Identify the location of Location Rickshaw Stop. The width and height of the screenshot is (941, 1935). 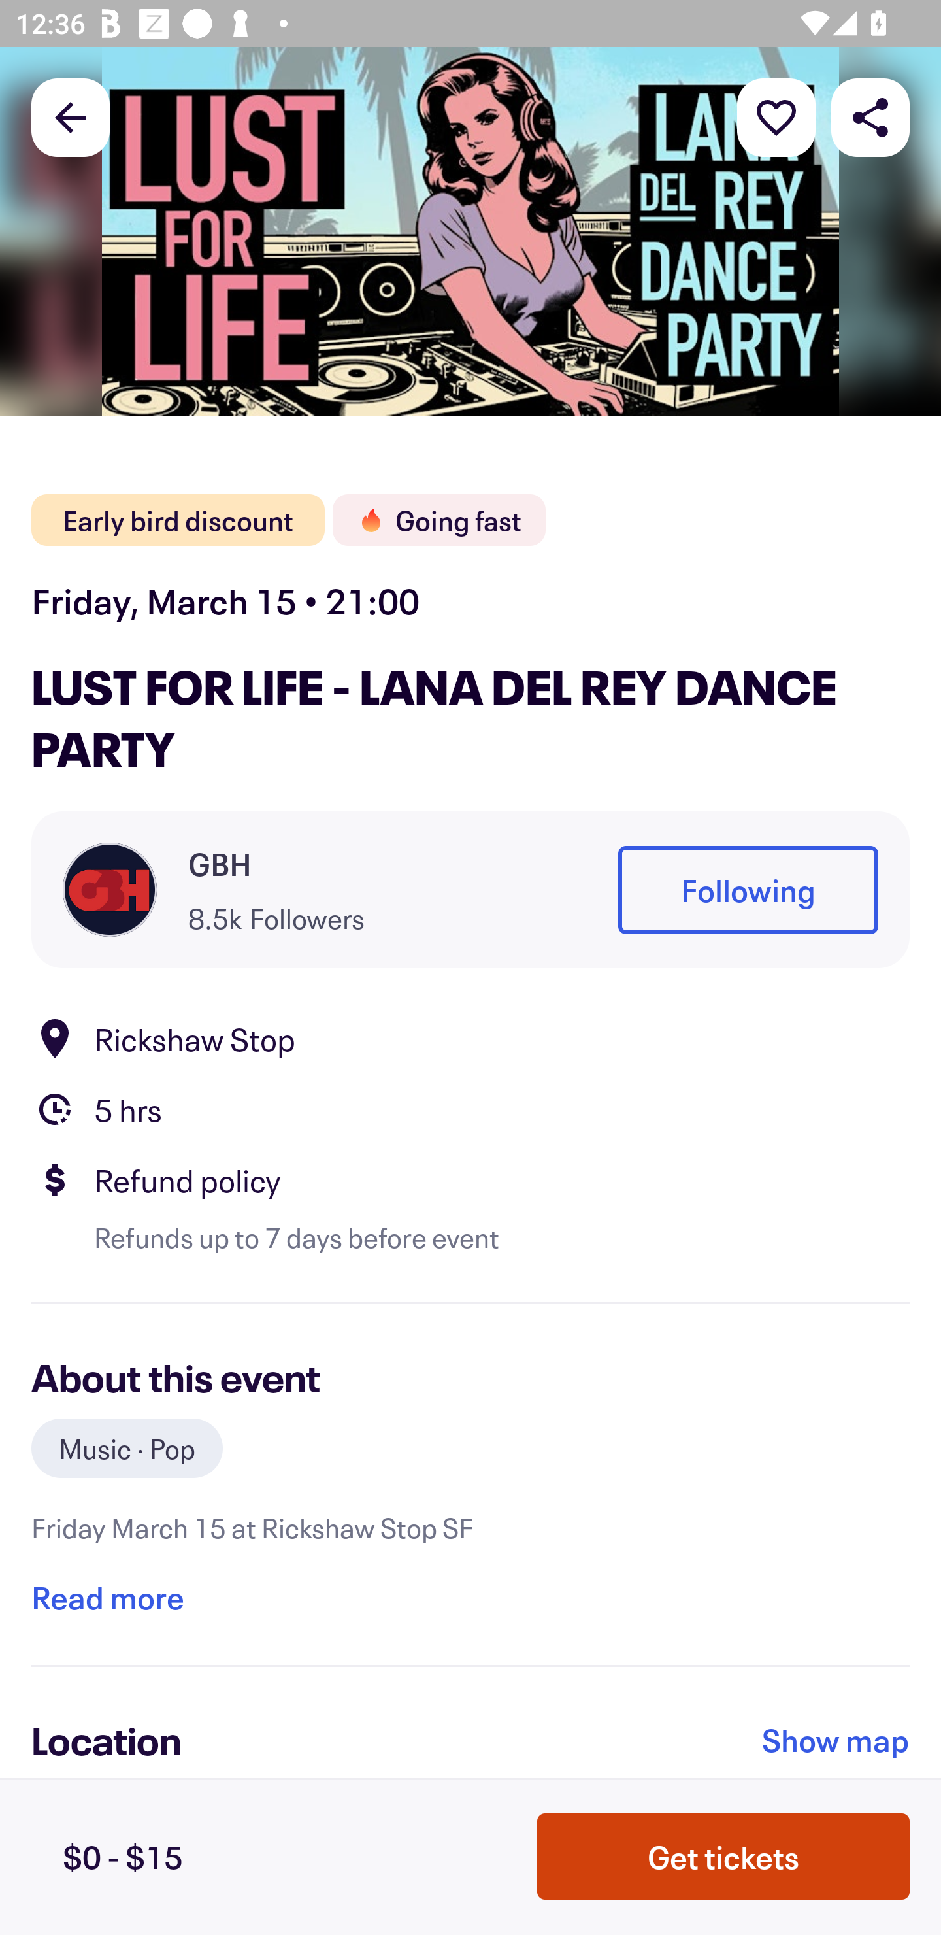
(470, 1038).